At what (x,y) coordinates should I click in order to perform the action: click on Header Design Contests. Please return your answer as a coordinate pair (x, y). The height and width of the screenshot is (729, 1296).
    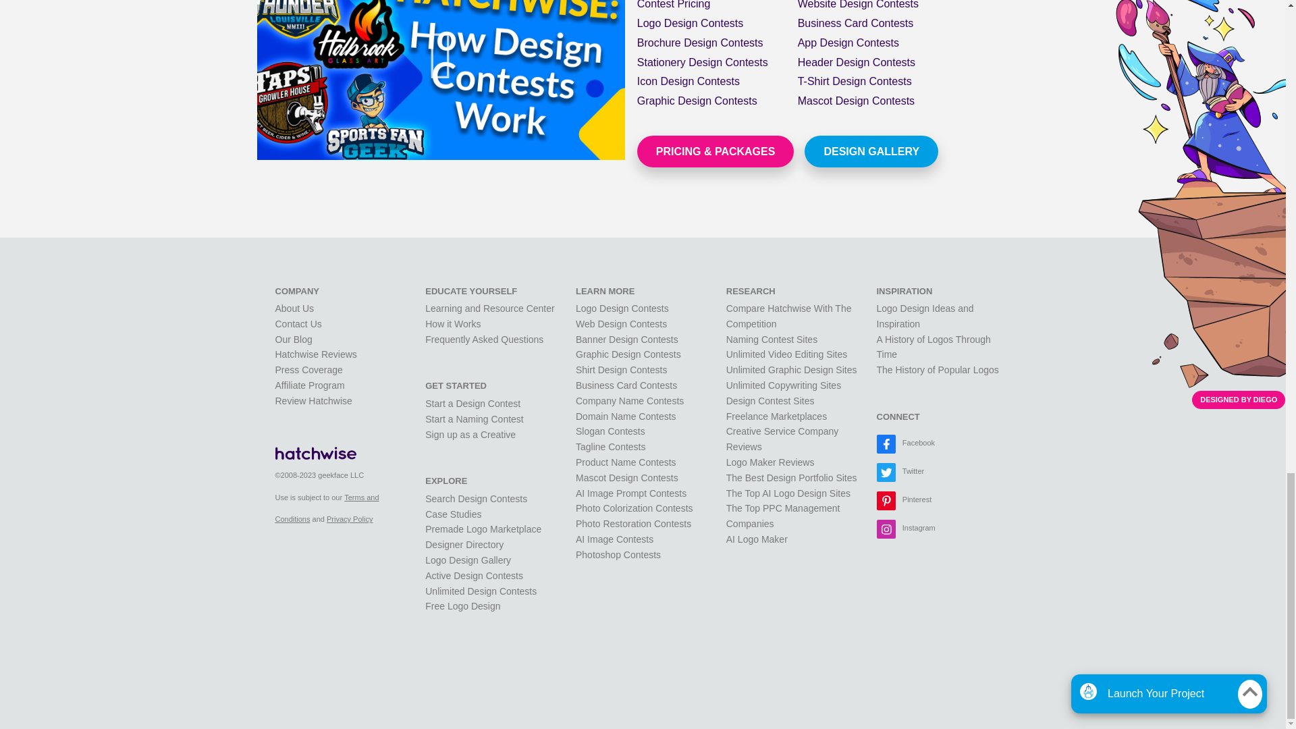
    Looking at the image, I should click on (856, 62).